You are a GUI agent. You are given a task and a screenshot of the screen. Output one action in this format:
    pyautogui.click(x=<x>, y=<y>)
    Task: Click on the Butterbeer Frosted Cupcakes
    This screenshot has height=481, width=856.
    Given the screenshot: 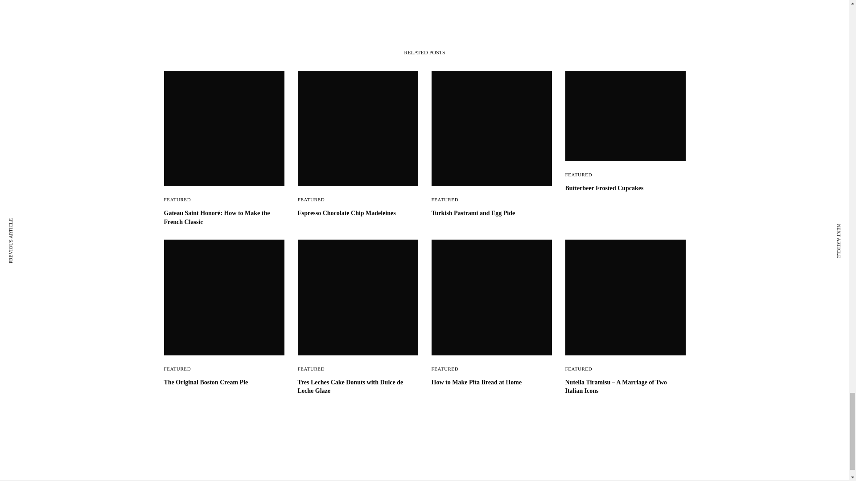 What is the action you would take?
    pyautogui.click(x=625, y=188)
    